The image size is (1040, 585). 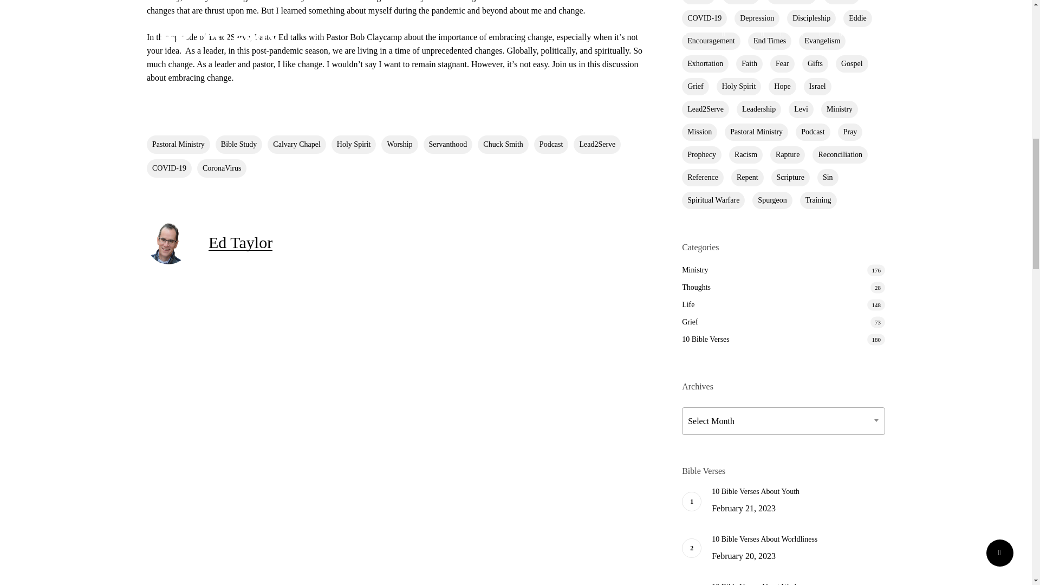 I want to click on Bible Study, so click(x=239, y=144).